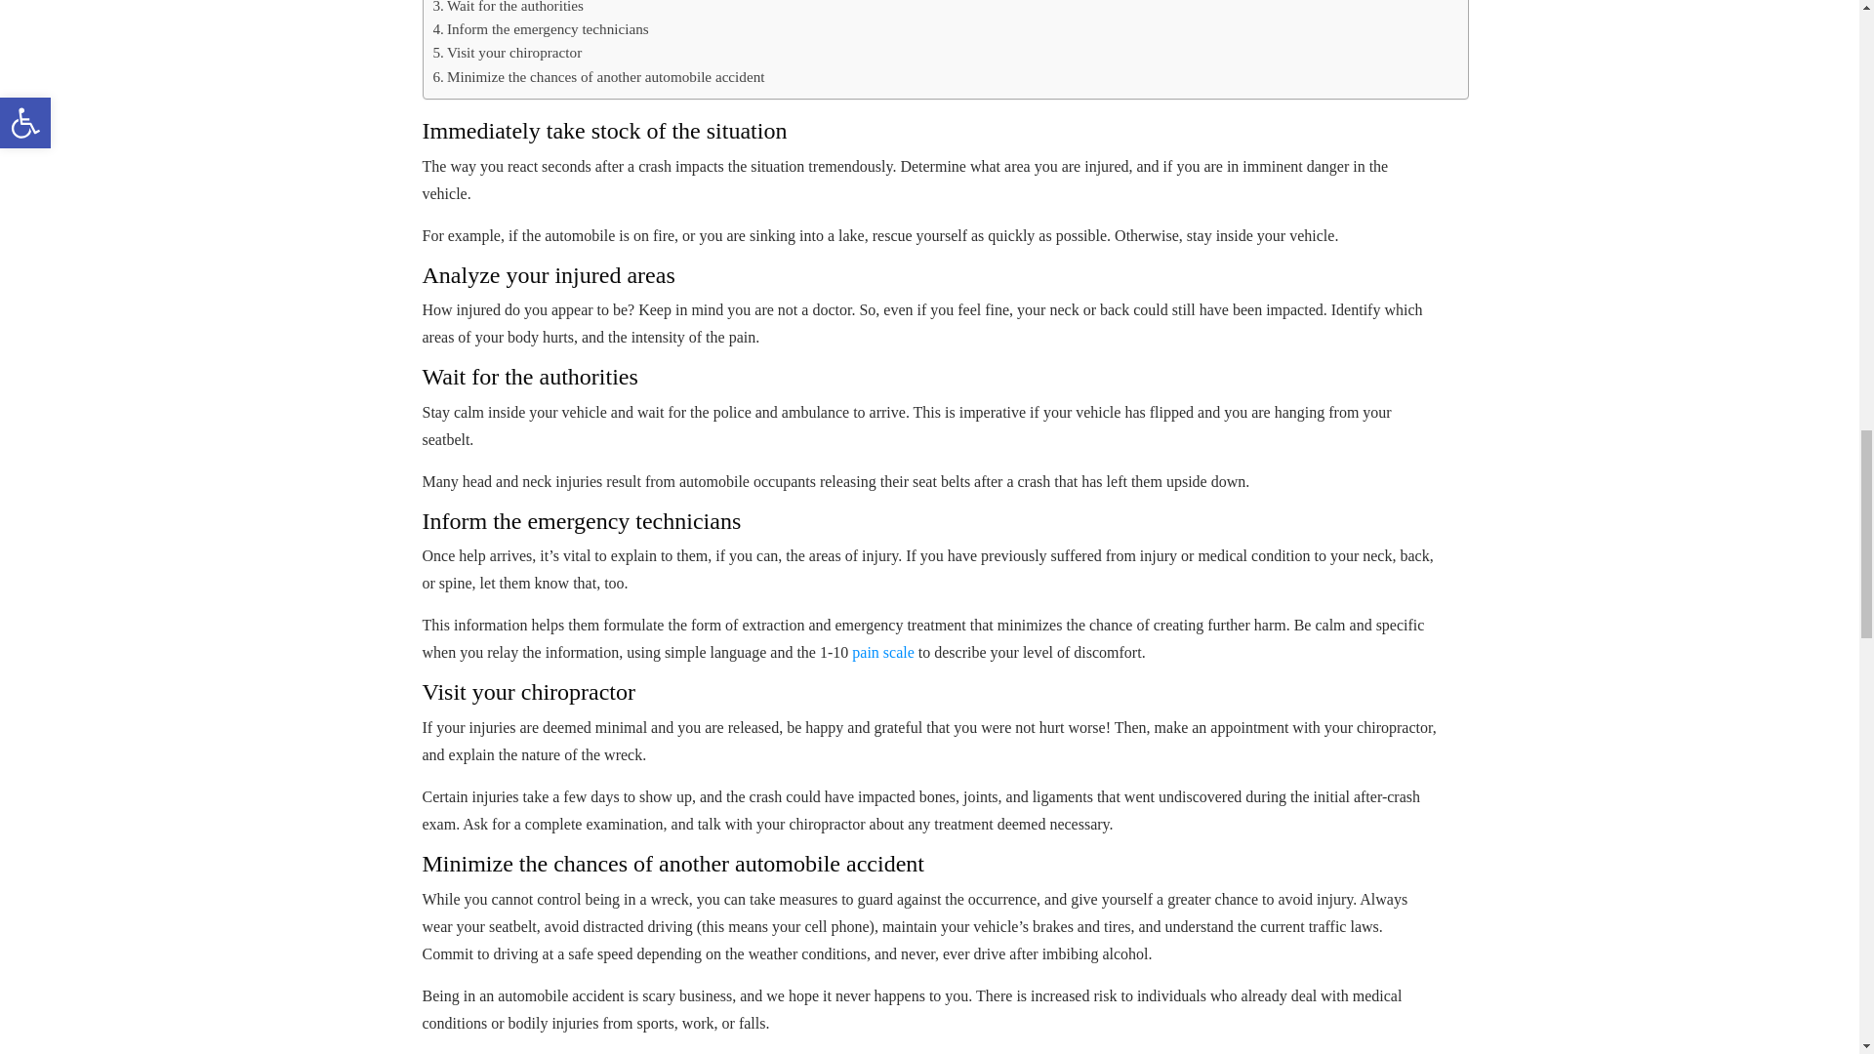 This screenshot has width=1874, height=1054. I want to click on Minimize the chances of another automobile accident, so click(598, 76).